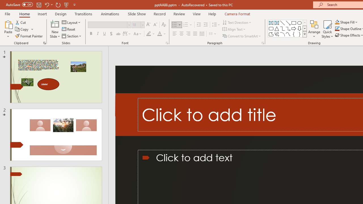 The height and width of the screenshot is (204, 363). What do you see at coordinates (138, 34) in the screenshot?
I see `Change Case` at bounding box center [138, 34].